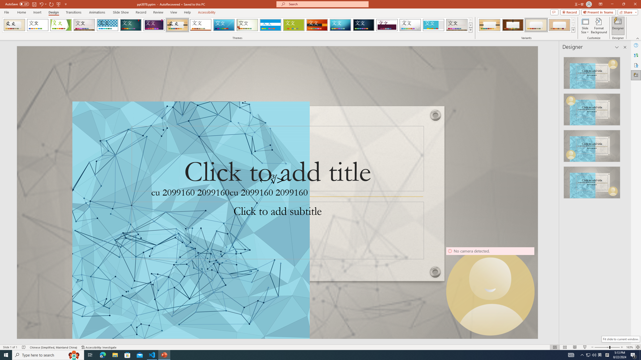 Image resolution: width=641 pixels, height=360 pixels. What do you see at coordinates (272, 180) in the screenshot?
I see `TextBox 7` at bounding box center [272, 180].